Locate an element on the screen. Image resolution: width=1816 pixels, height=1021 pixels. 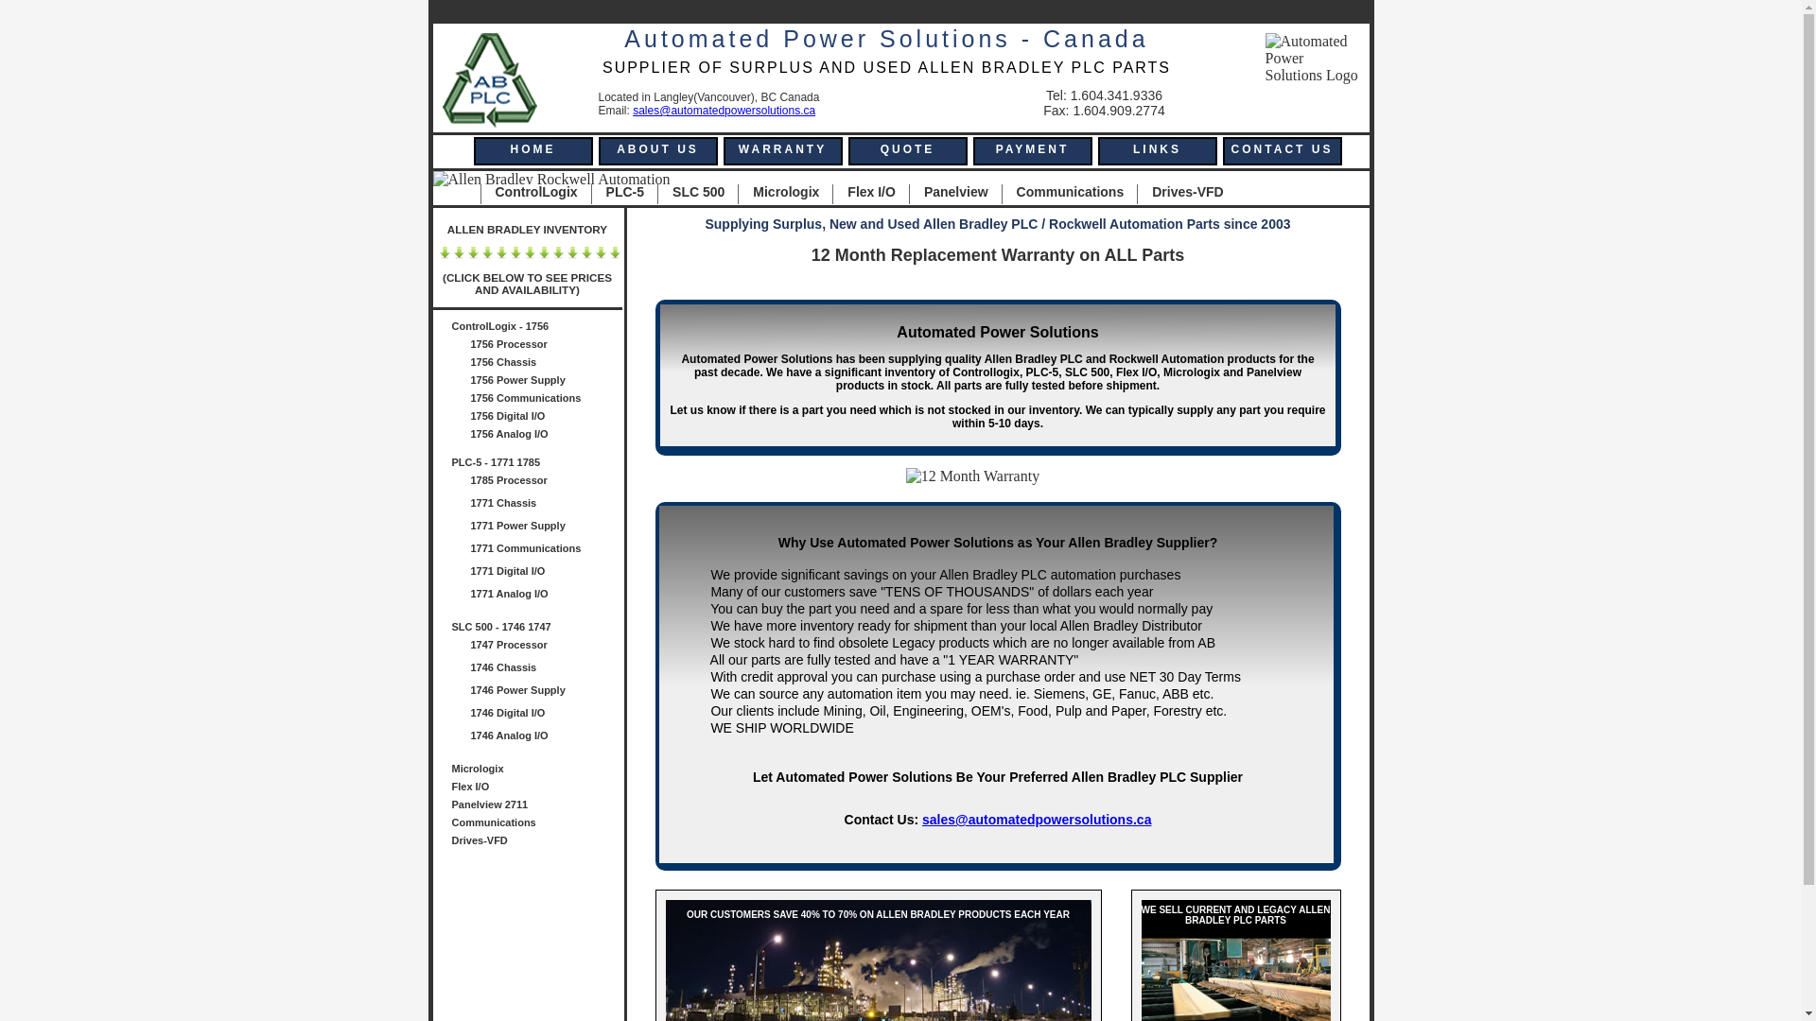
Micrologix is located at coordinates (778, 195).